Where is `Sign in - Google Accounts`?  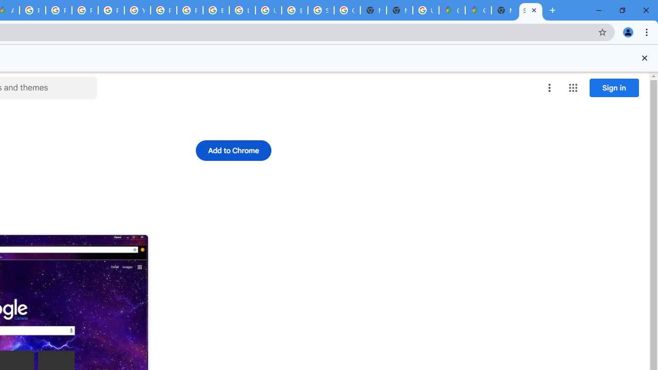 Sign in - Google Accounts is located at coordinates (321, 10).